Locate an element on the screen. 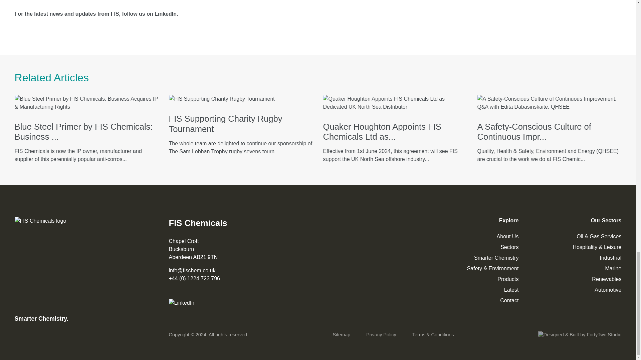 The height and width of the screenshot is (360, 641). Contact is located at coordinates (509, 301).